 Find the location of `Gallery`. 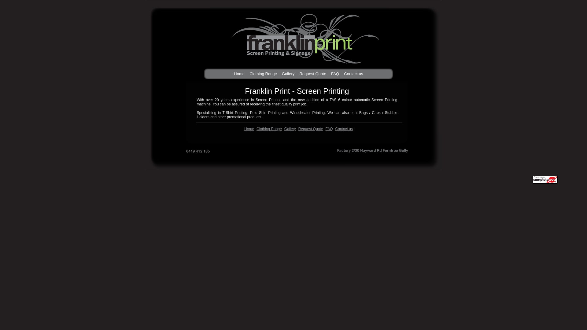

Gallery is located at coordinates (290, 129).